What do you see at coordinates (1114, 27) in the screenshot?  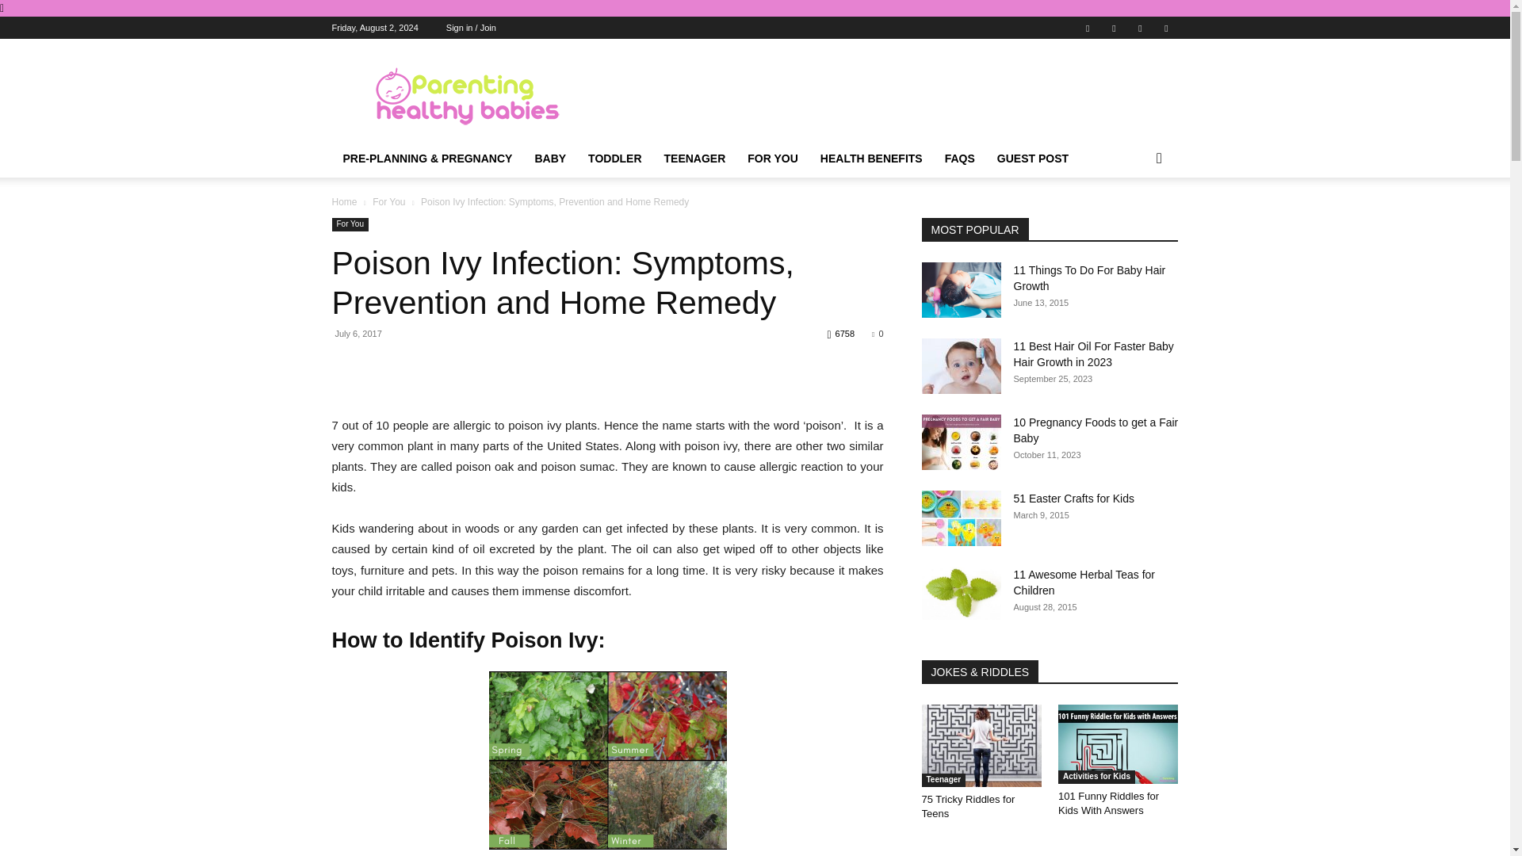 I see `Pinterest` at bounding box center [1114, 27].